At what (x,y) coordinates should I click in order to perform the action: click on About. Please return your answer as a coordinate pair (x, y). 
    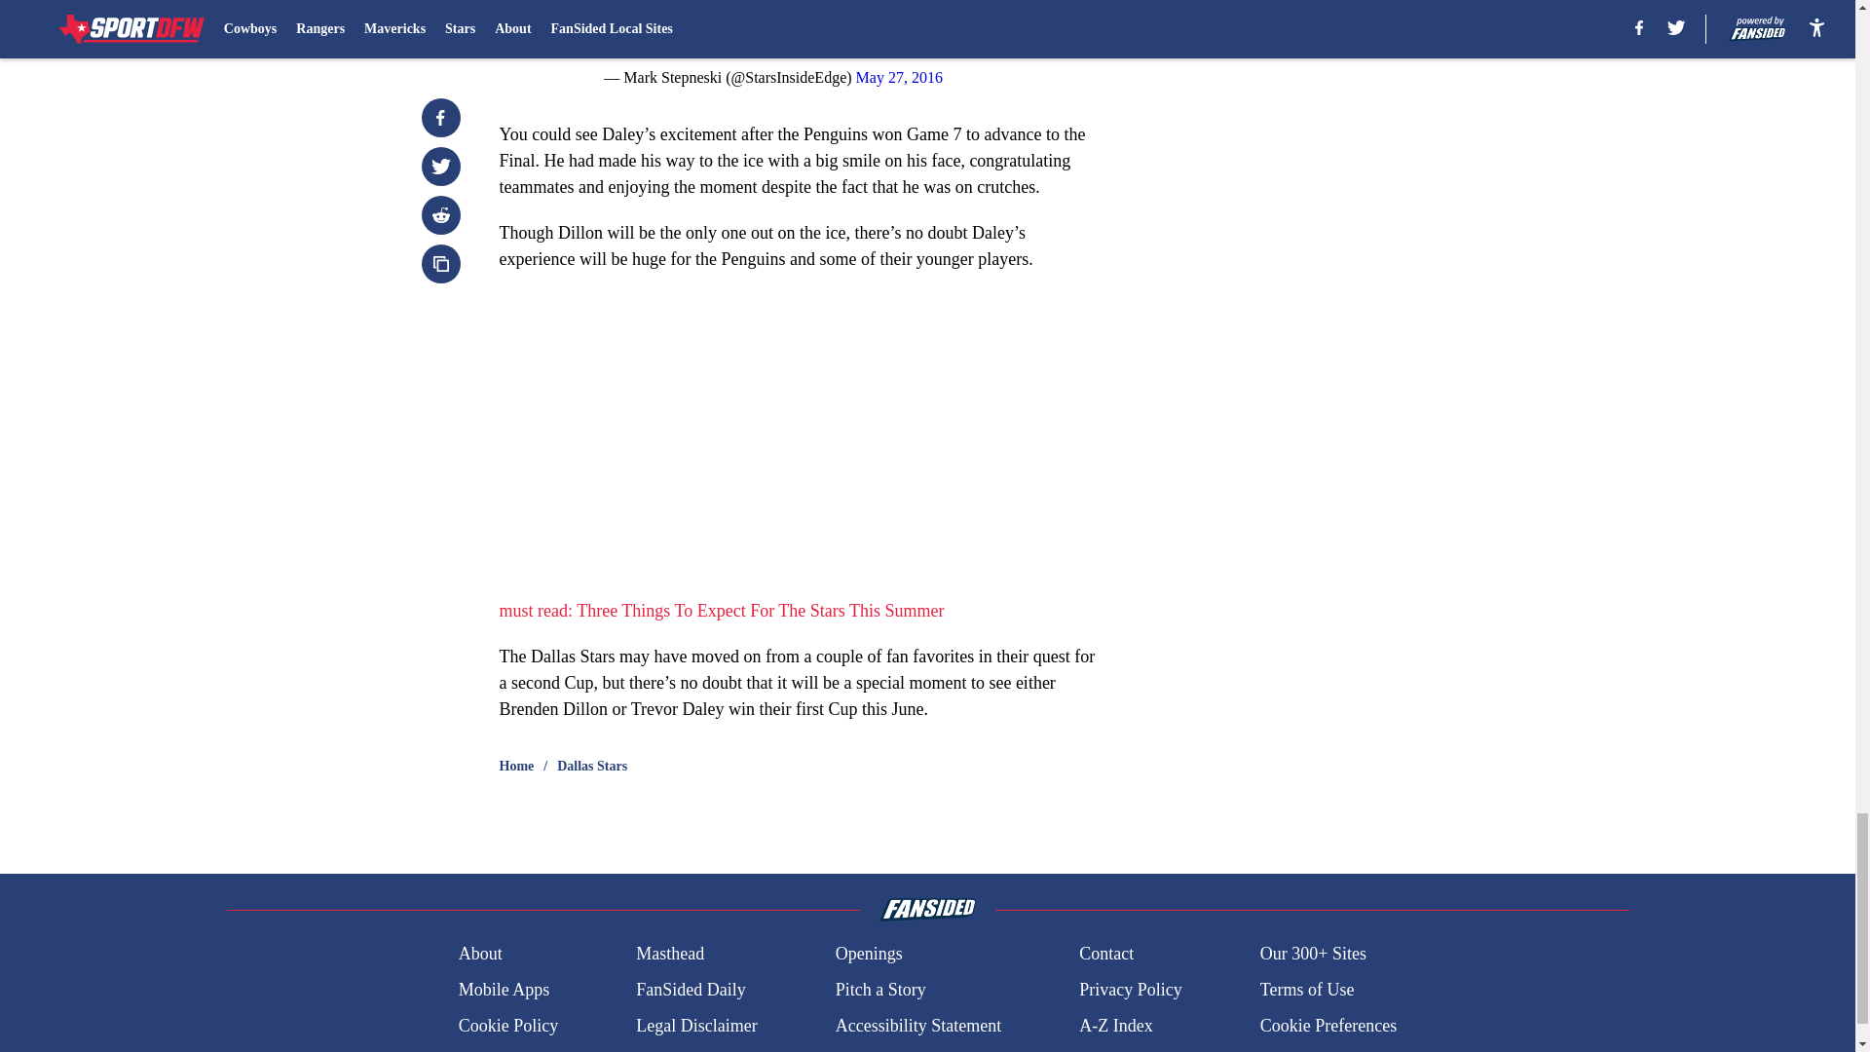
    Looking at the image, I should click on (480, 953).